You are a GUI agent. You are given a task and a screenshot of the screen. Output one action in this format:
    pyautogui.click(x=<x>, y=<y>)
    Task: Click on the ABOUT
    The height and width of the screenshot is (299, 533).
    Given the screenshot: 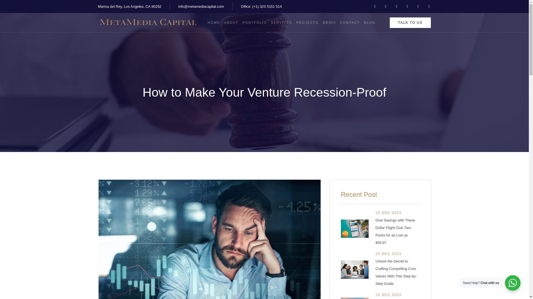 What is the action you would take?
    pyautogui.click(x=229, y=23)
    